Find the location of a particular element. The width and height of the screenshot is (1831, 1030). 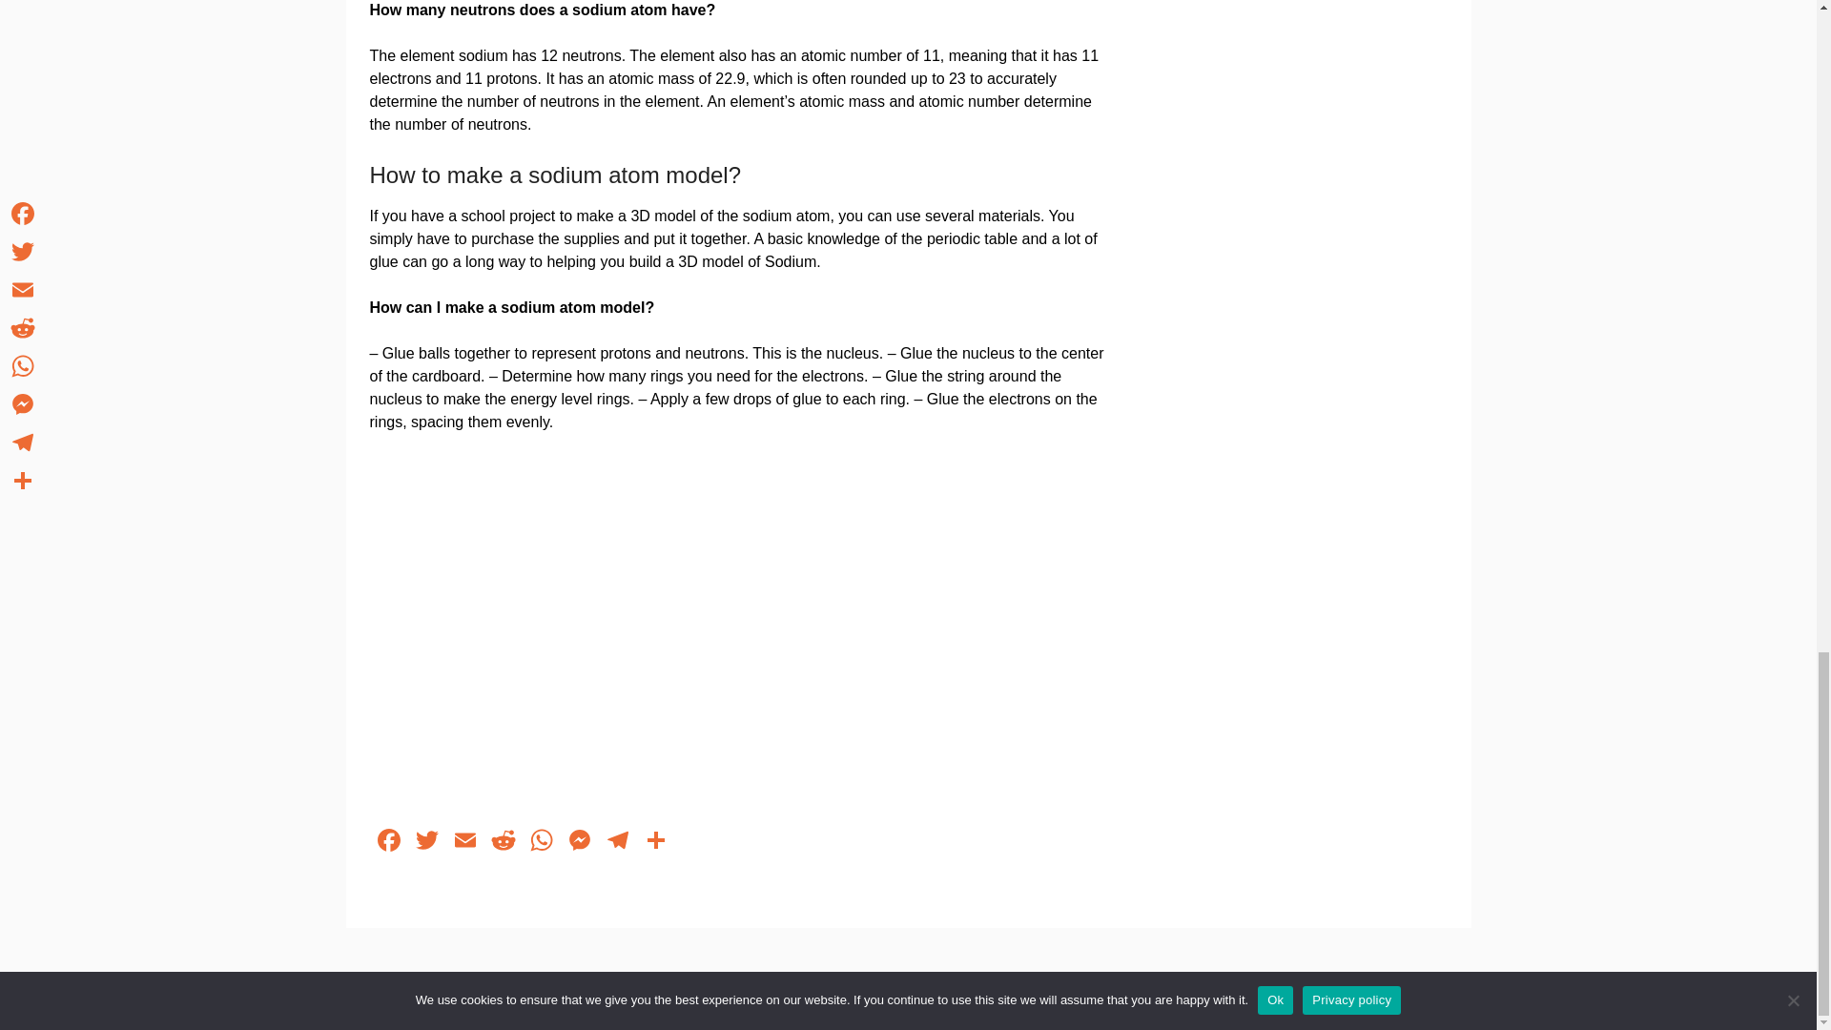

WhatsApp is located at coordinates (541, 842).